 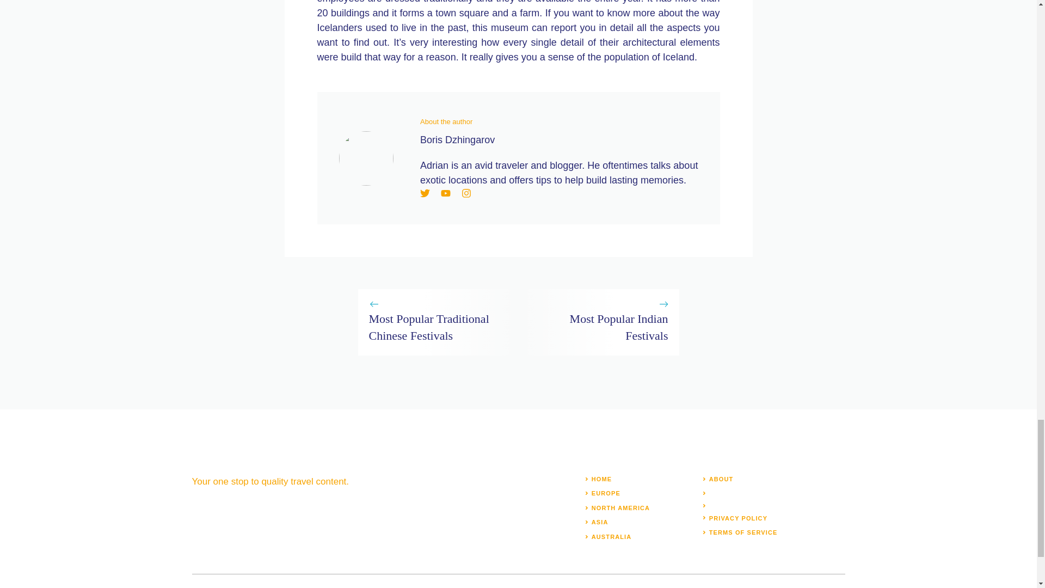 What do you see at coordinates (721, 479) in the screenshot?
I see `ABOUT` at bounding box center [721, 479].